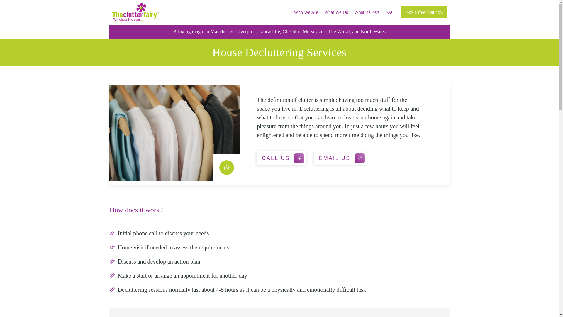 The height and width of the screenshot is (317, 563). I want to click on EMAIL US, so click(340, 158).